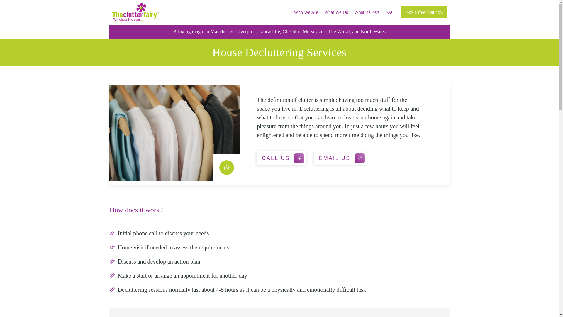 The height and width of the screenshot is (317, 563). I want to click on EMAIL US, so click(340, 158).